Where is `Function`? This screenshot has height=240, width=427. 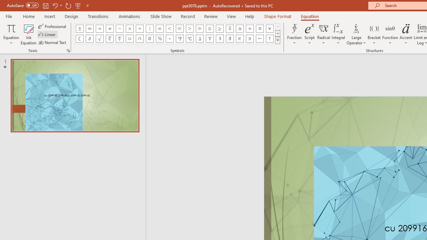 Function is located at coordinates (390, 34).